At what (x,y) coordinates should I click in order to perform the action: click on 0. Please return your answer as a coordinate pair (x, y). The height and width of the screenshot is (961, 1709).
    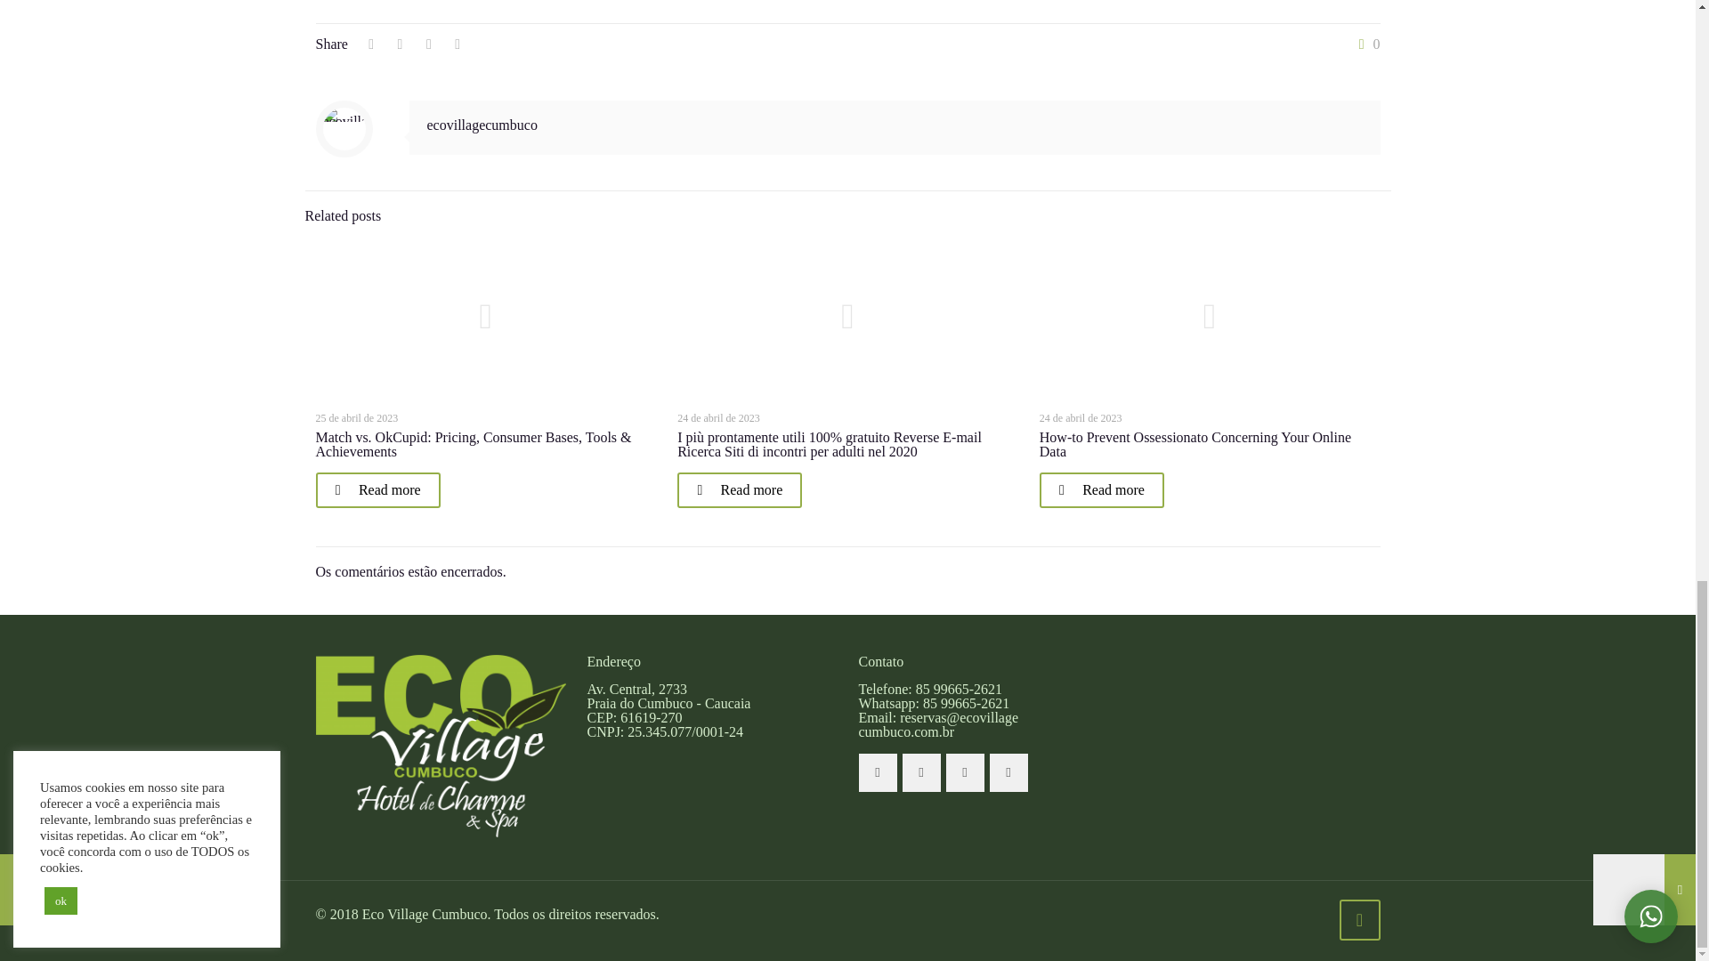
    Looking at the image, I should click on (1365, 44).